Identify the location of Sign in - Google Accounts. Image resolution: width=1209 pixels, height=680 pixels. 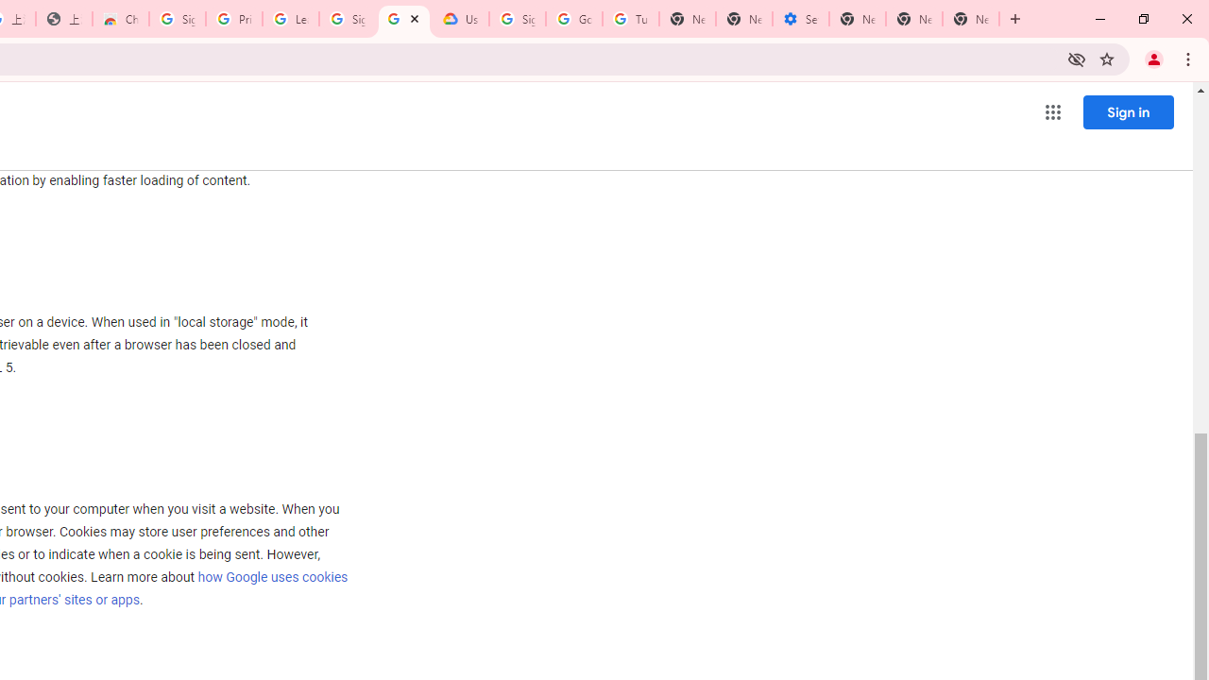
(518, 19).